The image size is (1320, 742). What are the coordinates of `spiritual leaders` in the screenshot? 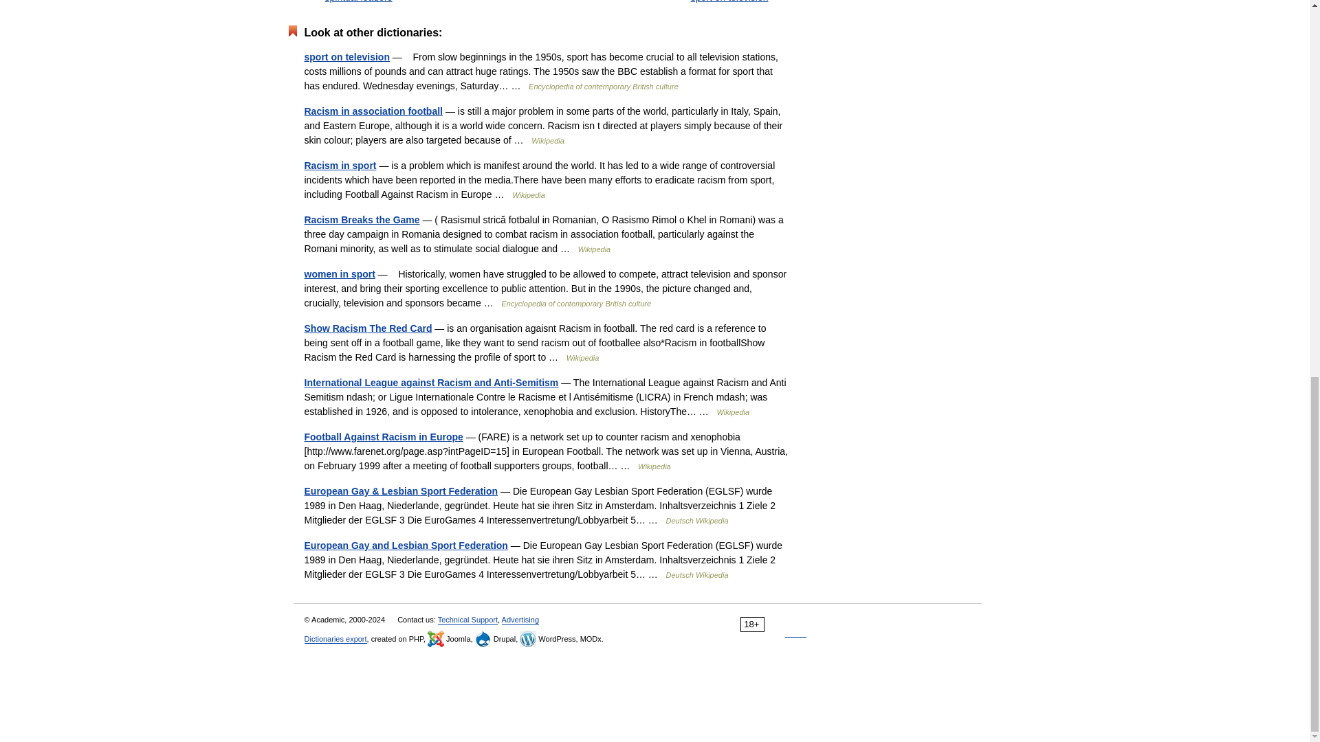 It's located at (358, 1).